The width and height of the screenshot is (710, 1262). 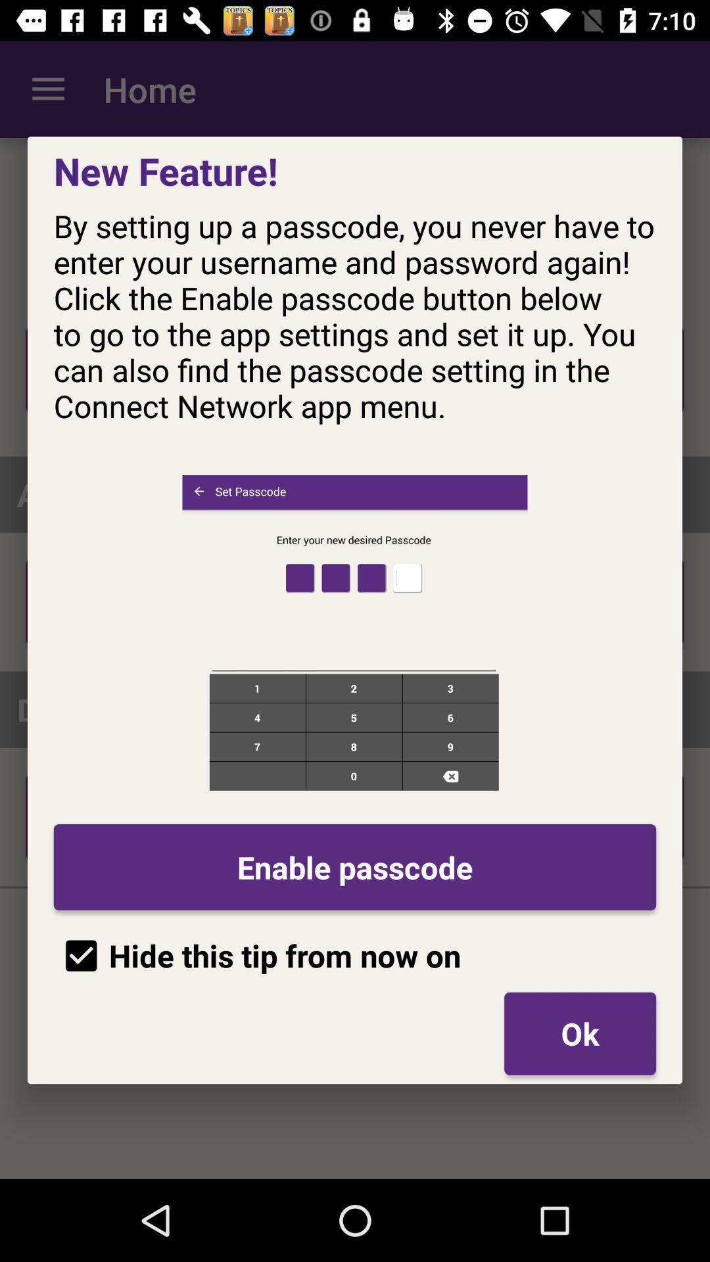 I want to click on choose the item at the bottom right corner, so click(x=580, y=1033).